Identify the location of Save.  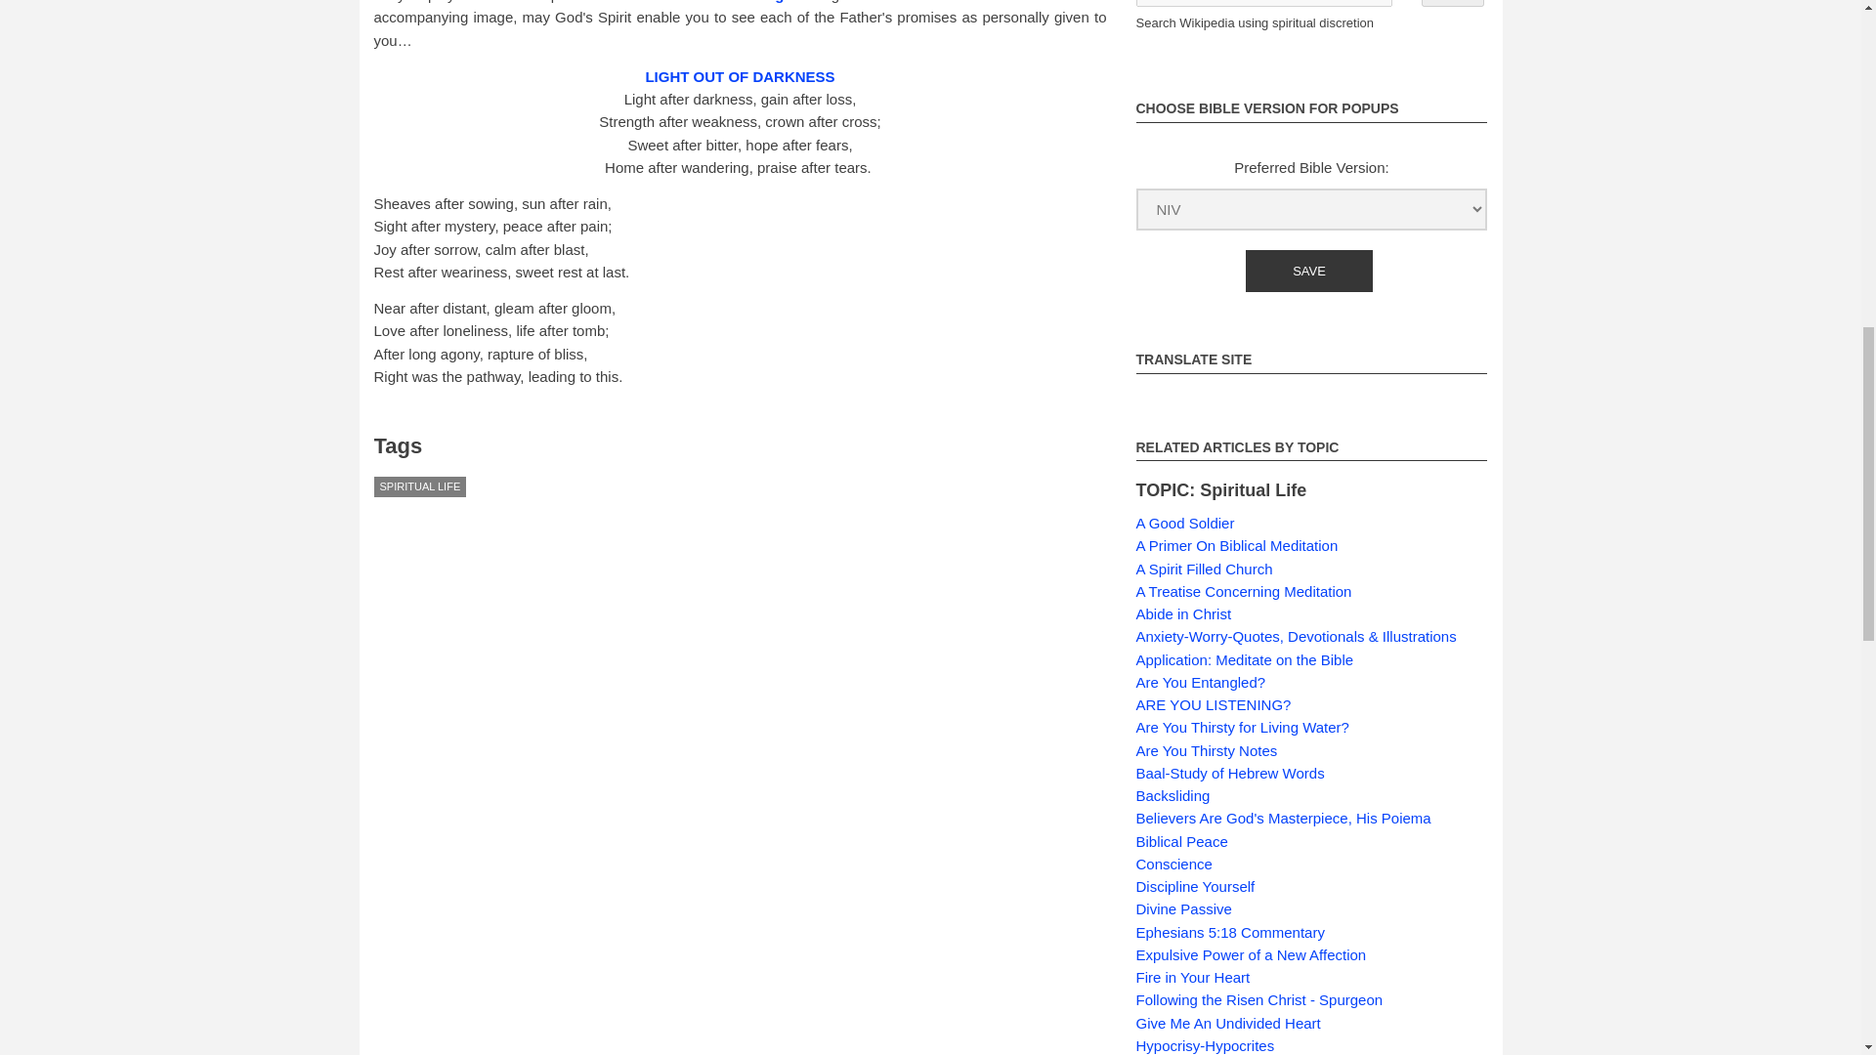
(1309, 271).